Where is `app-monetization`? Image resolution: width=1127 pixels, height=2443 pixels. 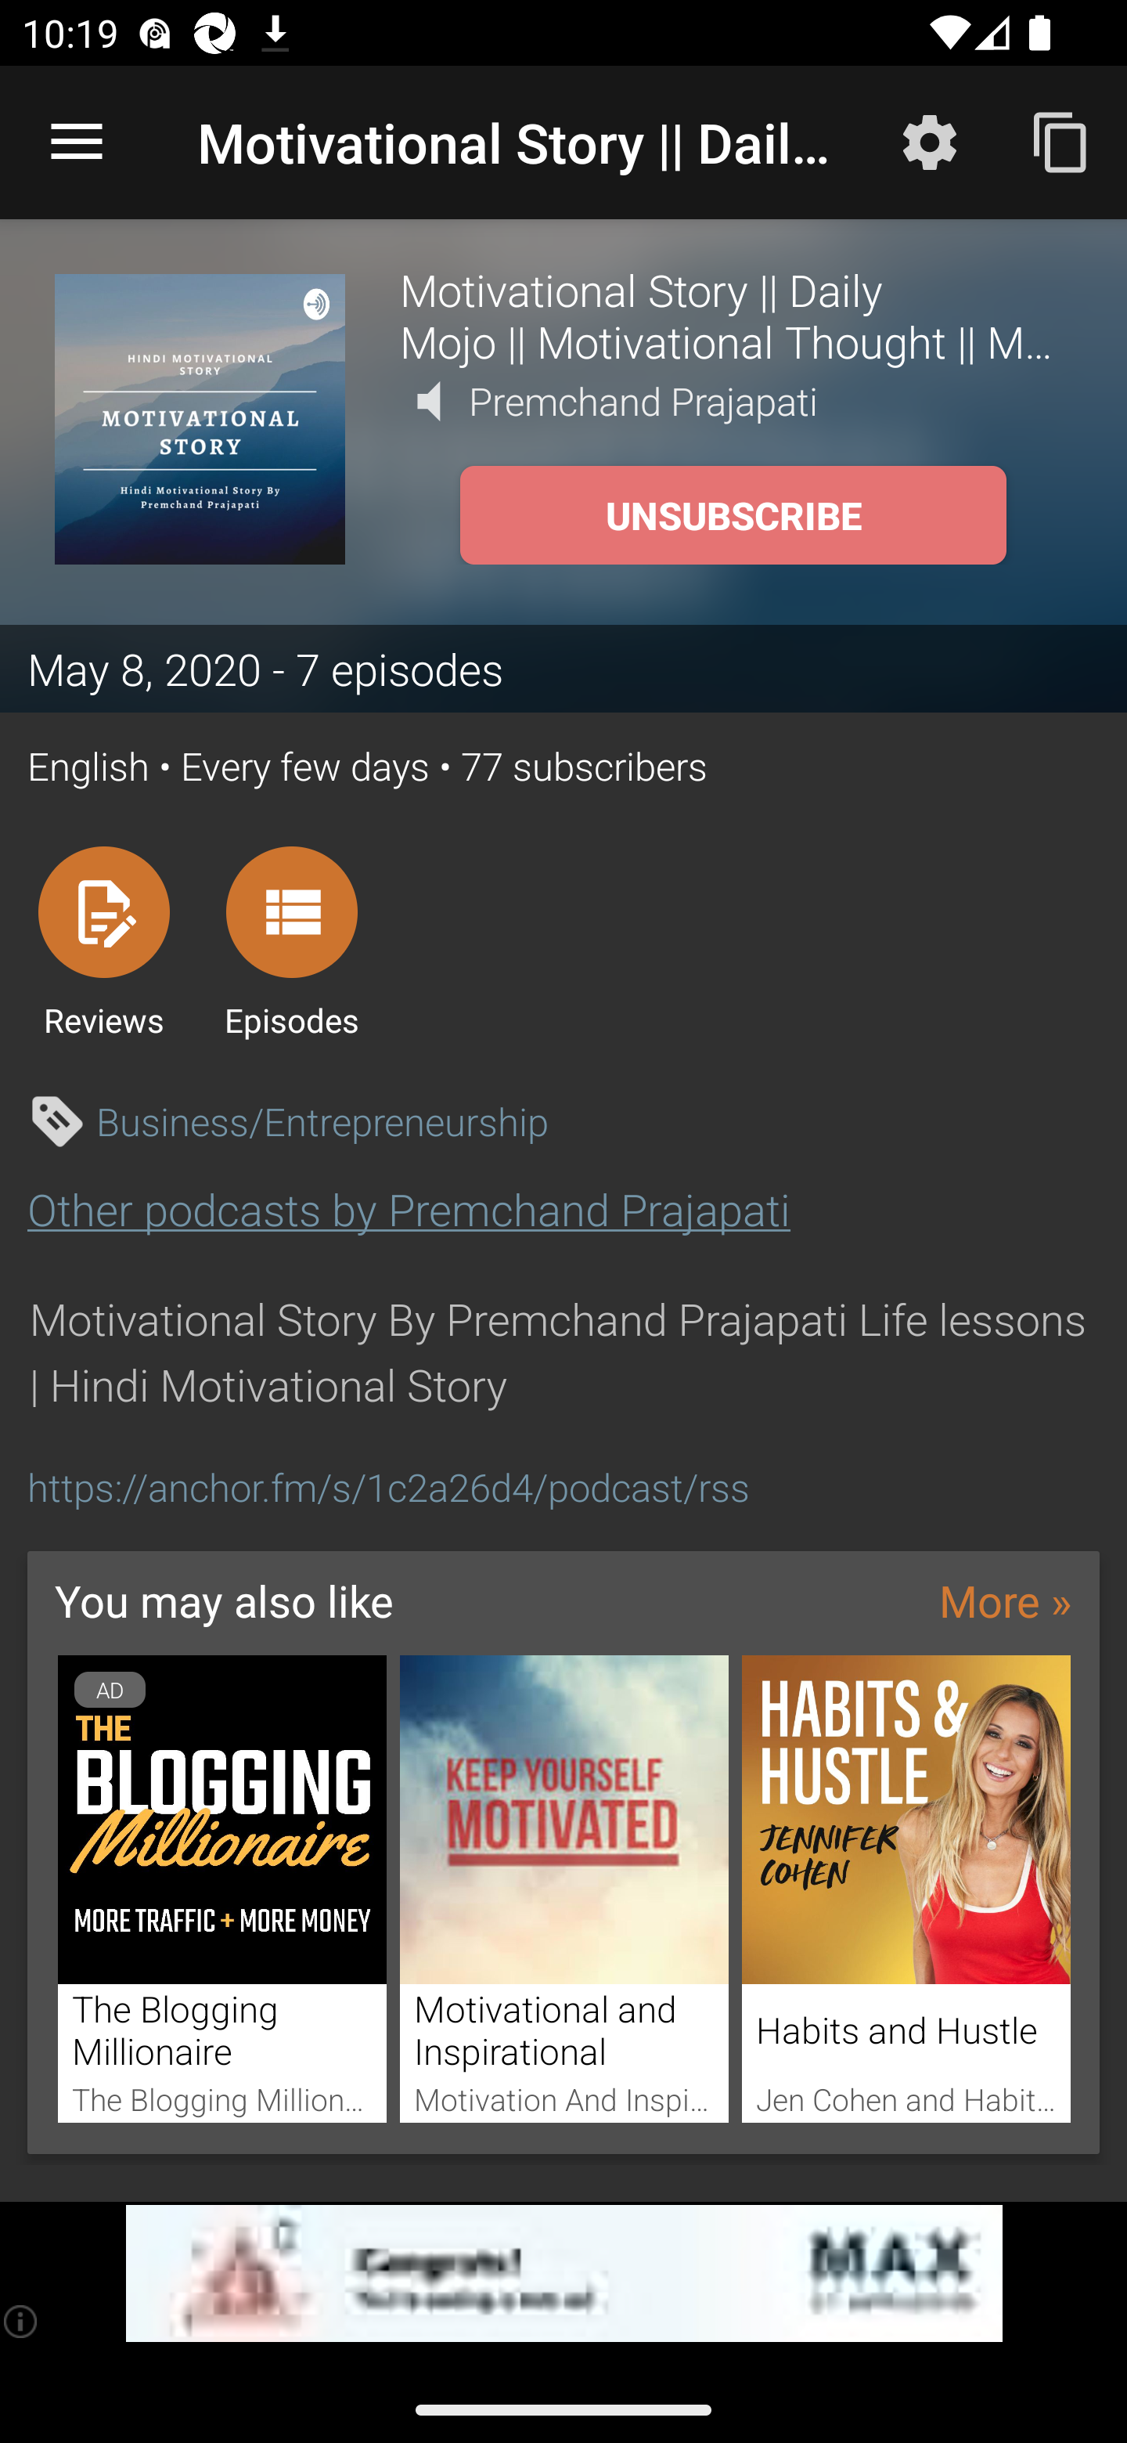 app-monetization is located at coordinates (563, 2274).